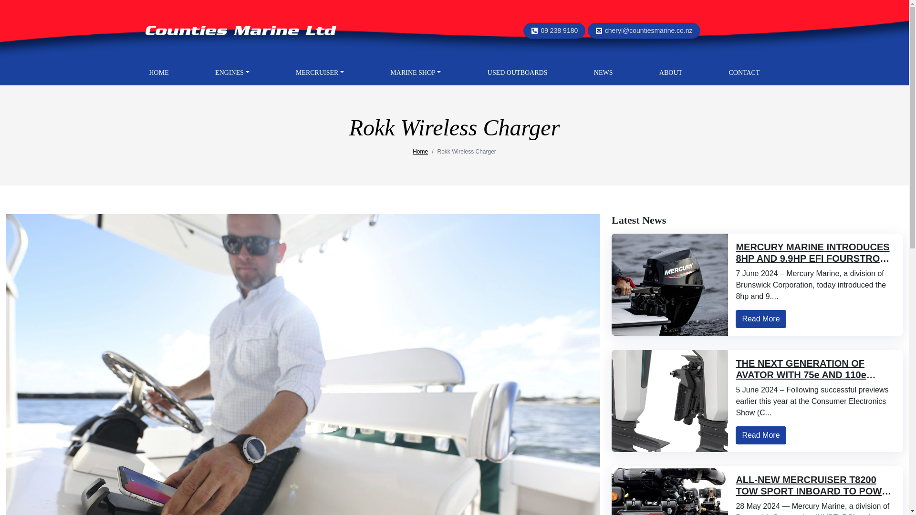 The height and width of the screenshot is (515, 916). Describe the element at coordinates (743, 72) in the screenshot. I see `CONTACT` at that location.